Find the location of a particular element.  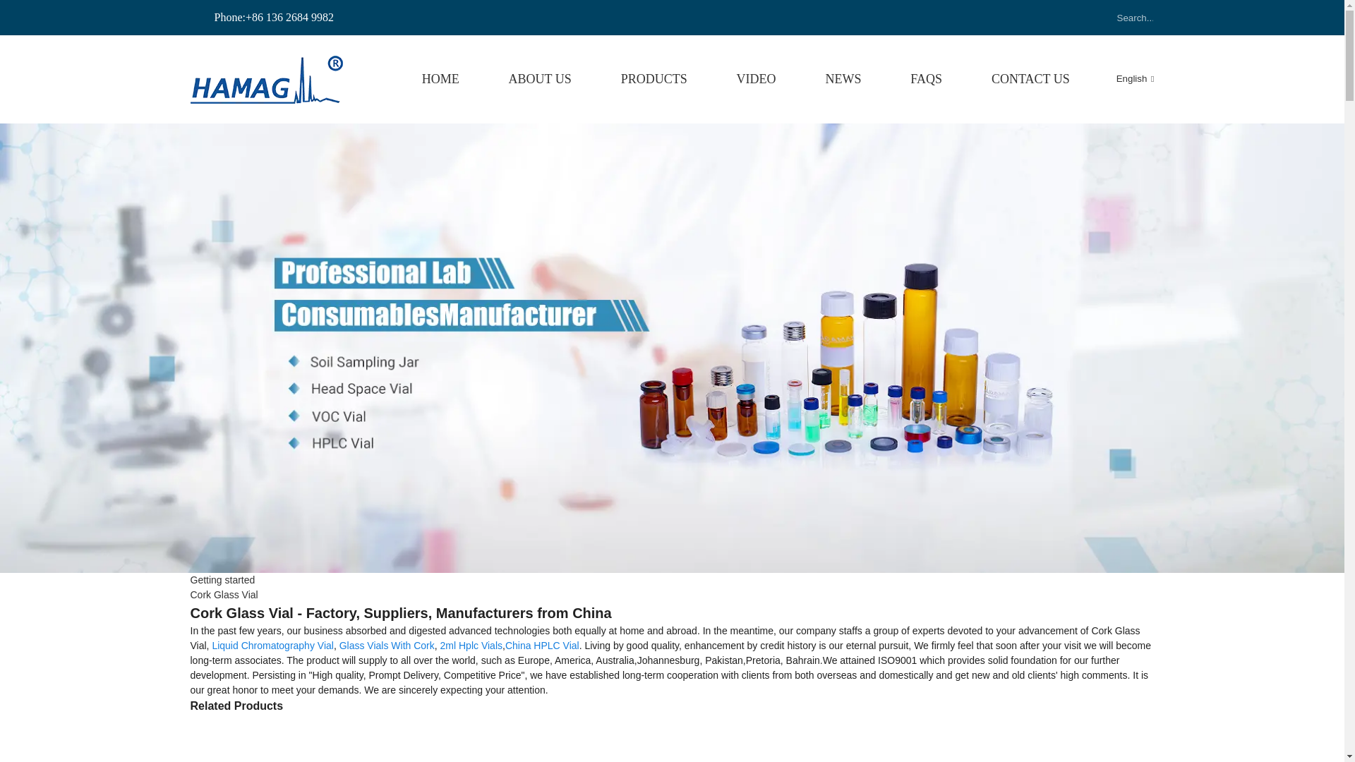

Liquid Chromatography Vial is located at coordinates (272, 646).